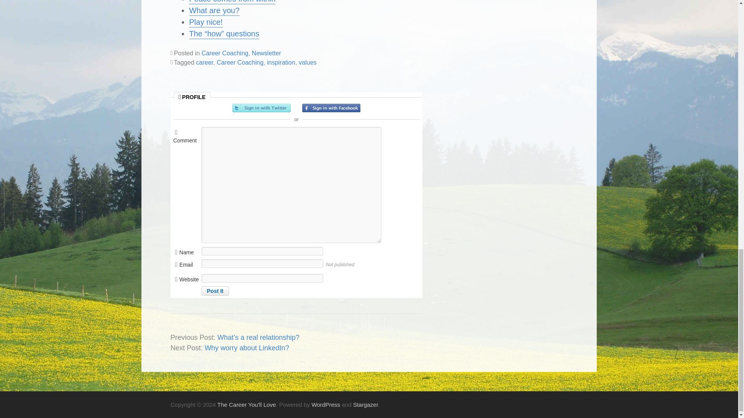  I want to click on The Career You'll Love, so click(246, 404).